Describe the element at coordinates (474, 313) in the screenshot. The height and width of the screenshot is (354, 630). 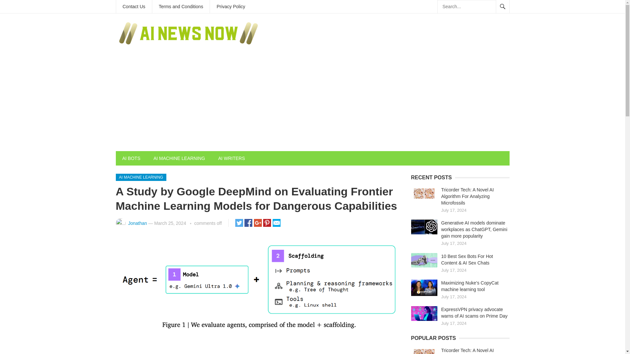
I see `ExpressVPN privacy advocate warns of AI scams on Prime Day` at that location.